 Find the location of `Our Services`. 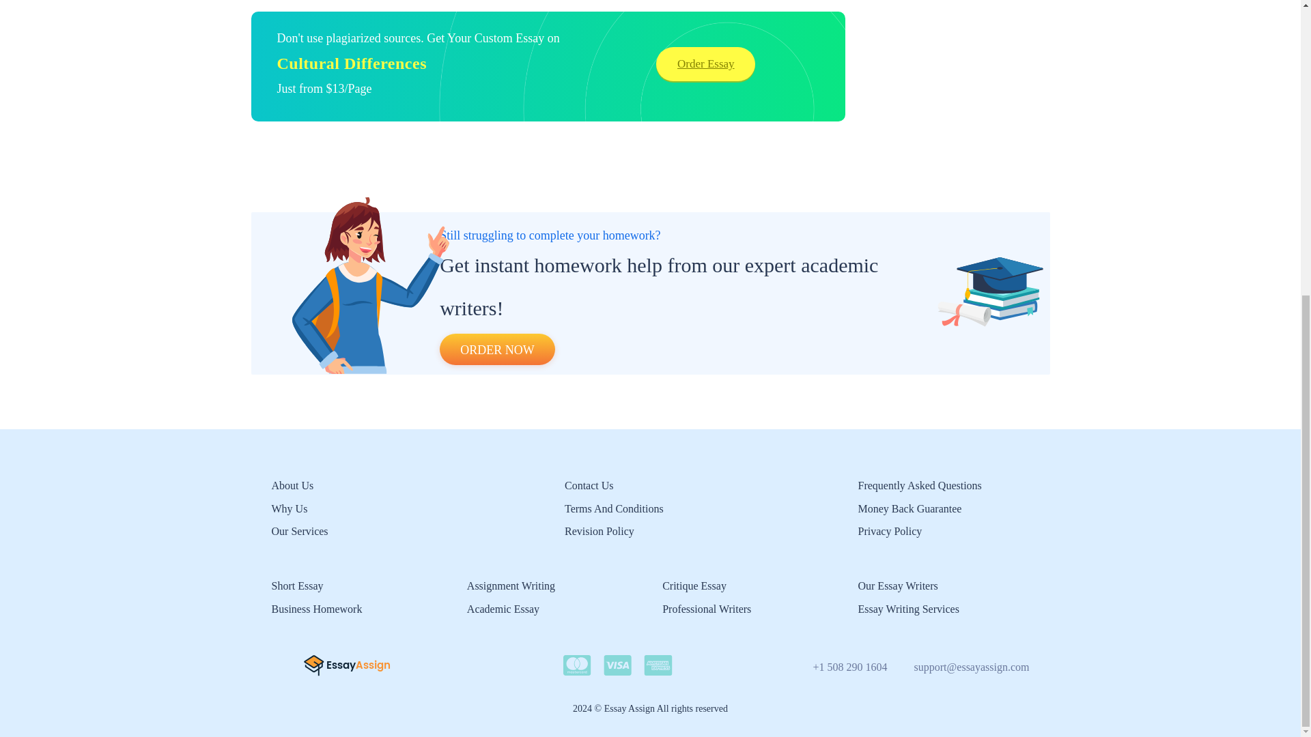

Our Services is located at coordinates (300, 531).